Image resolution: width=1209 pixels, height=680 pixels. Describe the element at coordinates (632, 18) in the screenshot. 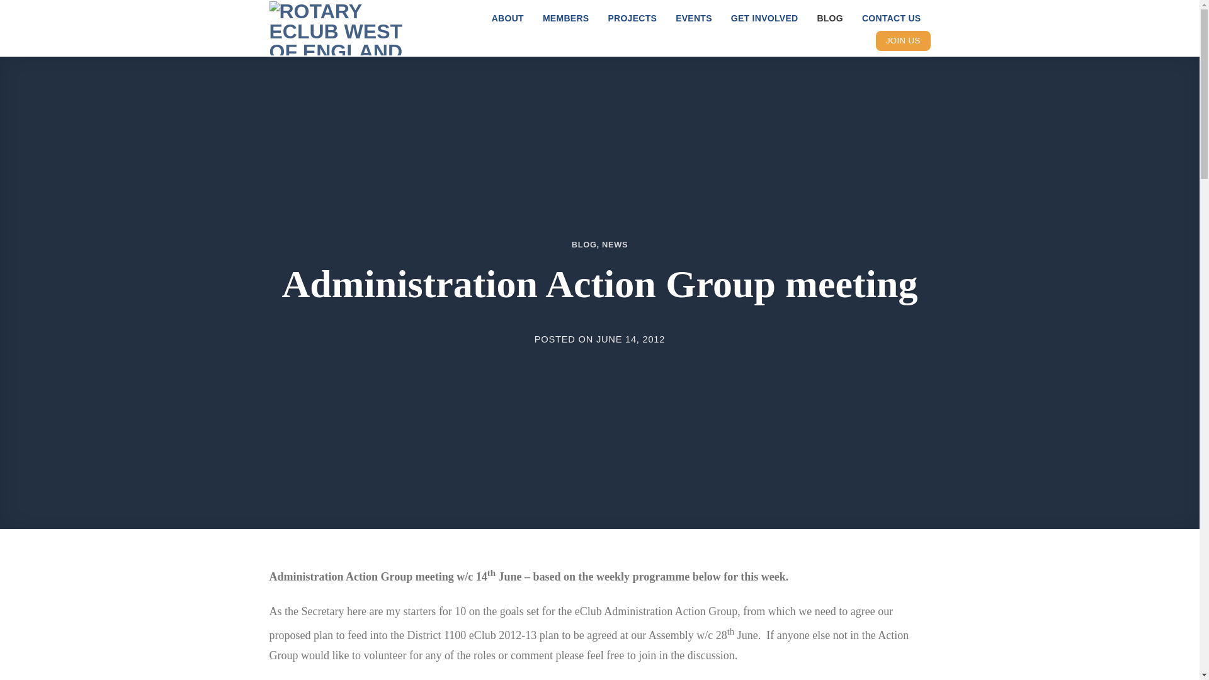

I see `PROJECTS` at that location.